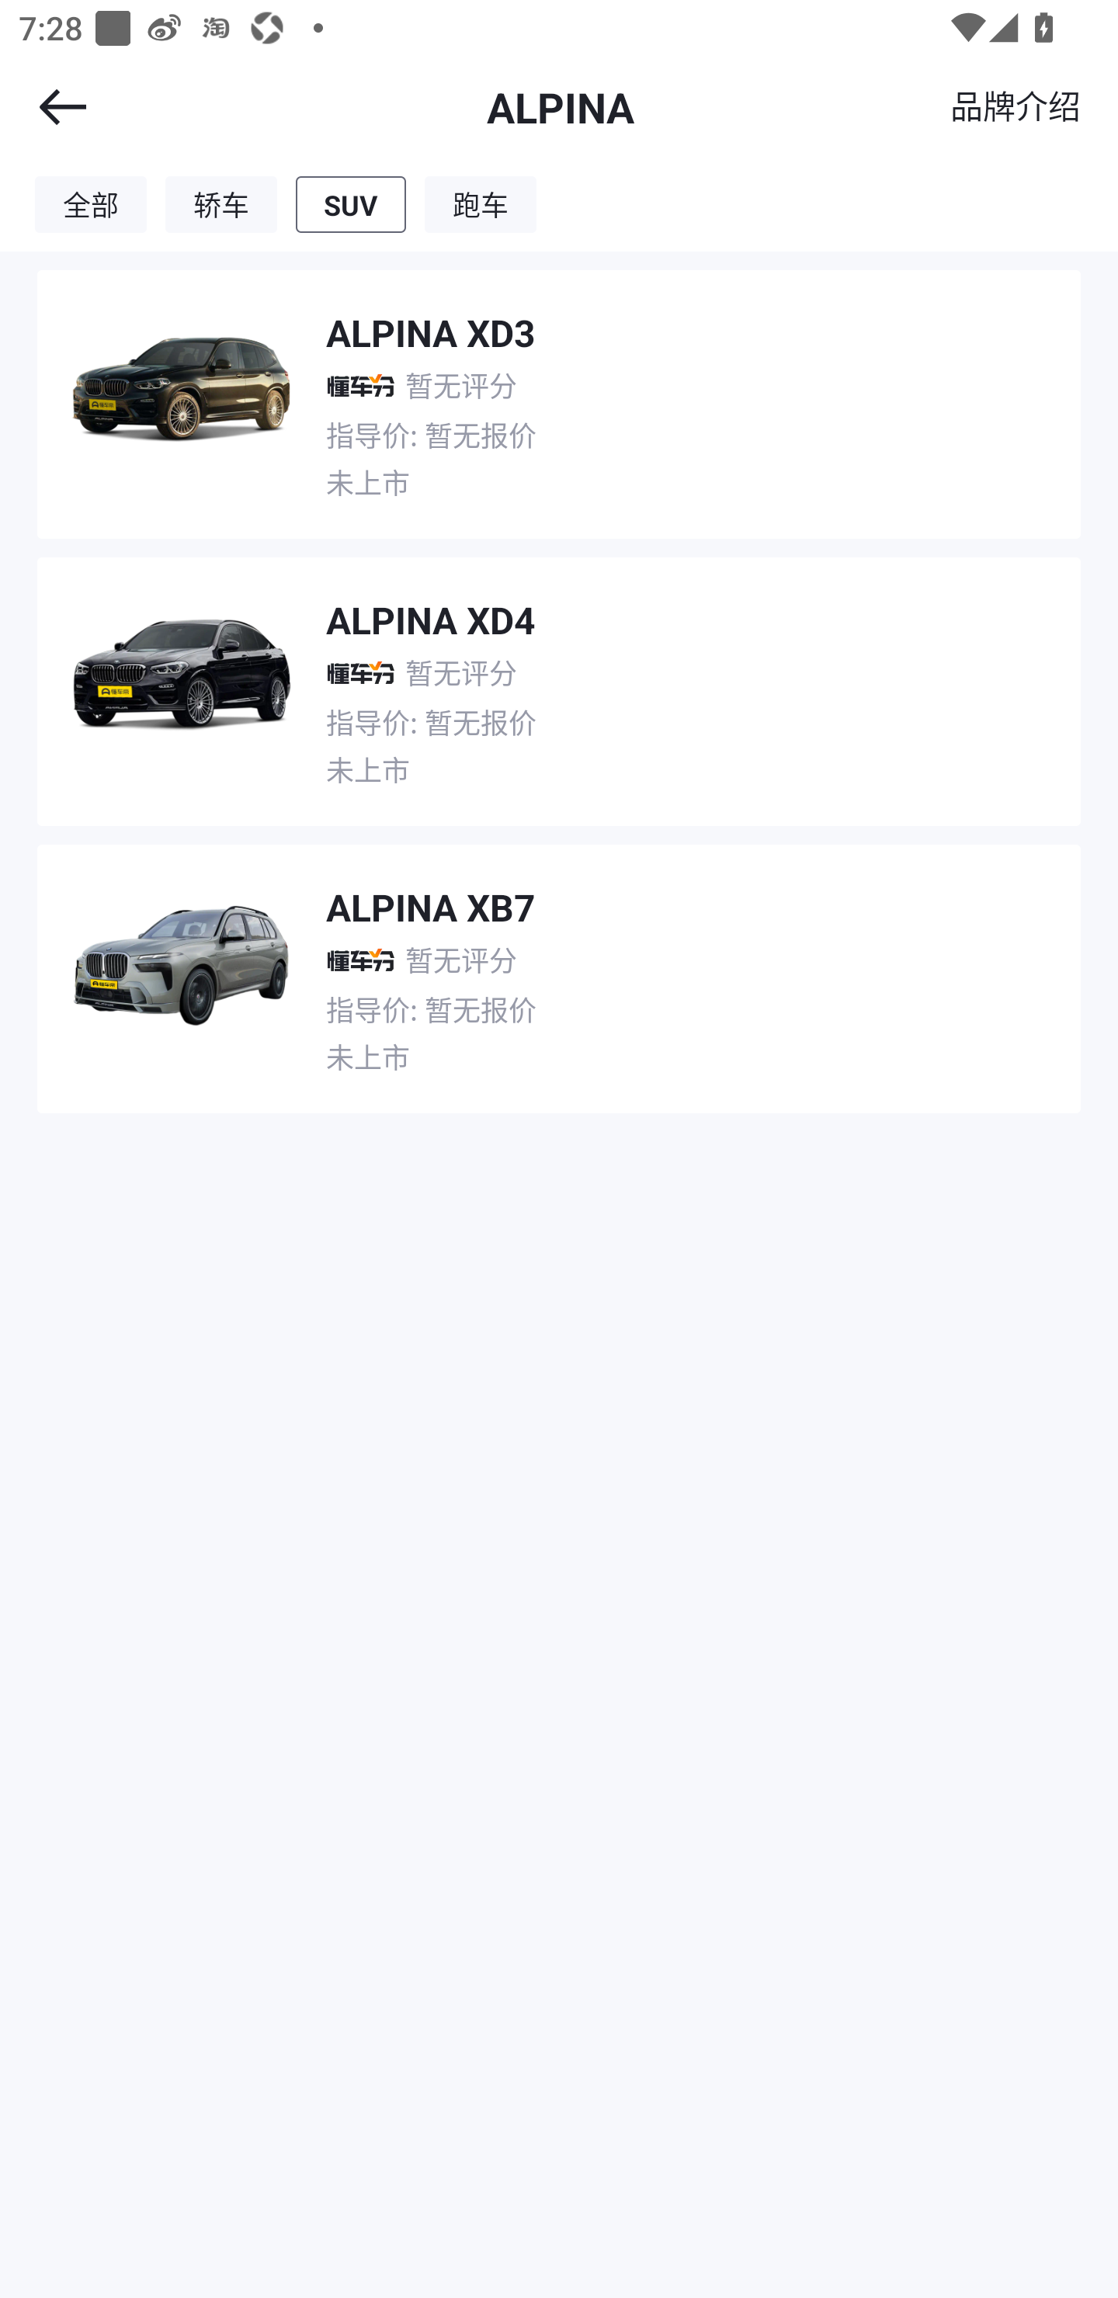 This screenshot has width=1118, height=2298. I want to click on 品牌介绍, so click(1016, 106).